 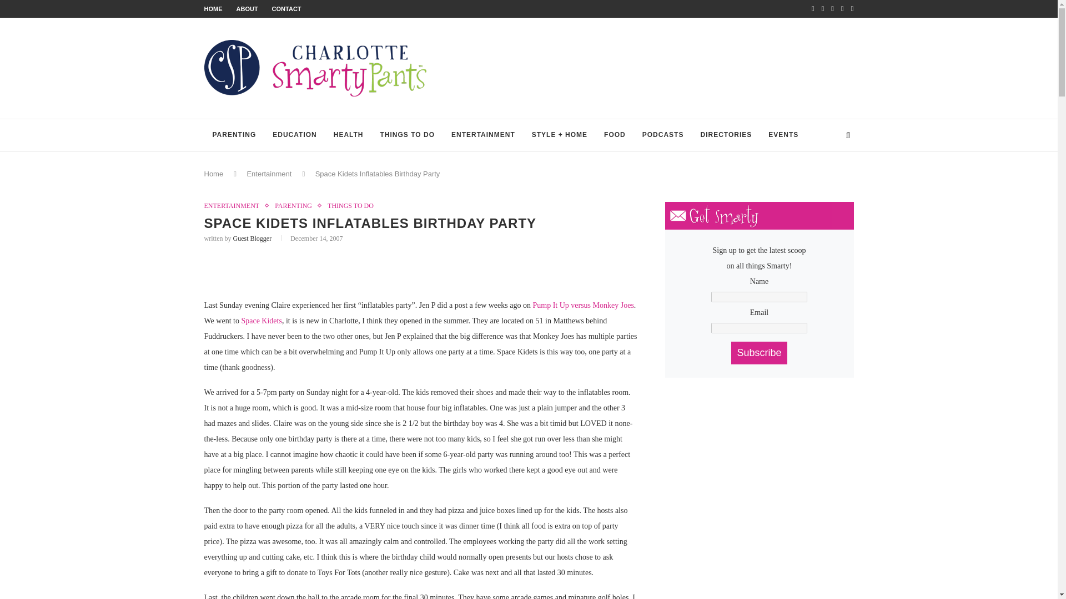 I want to click on THINGS TO DO, so click(x=408, y=135).